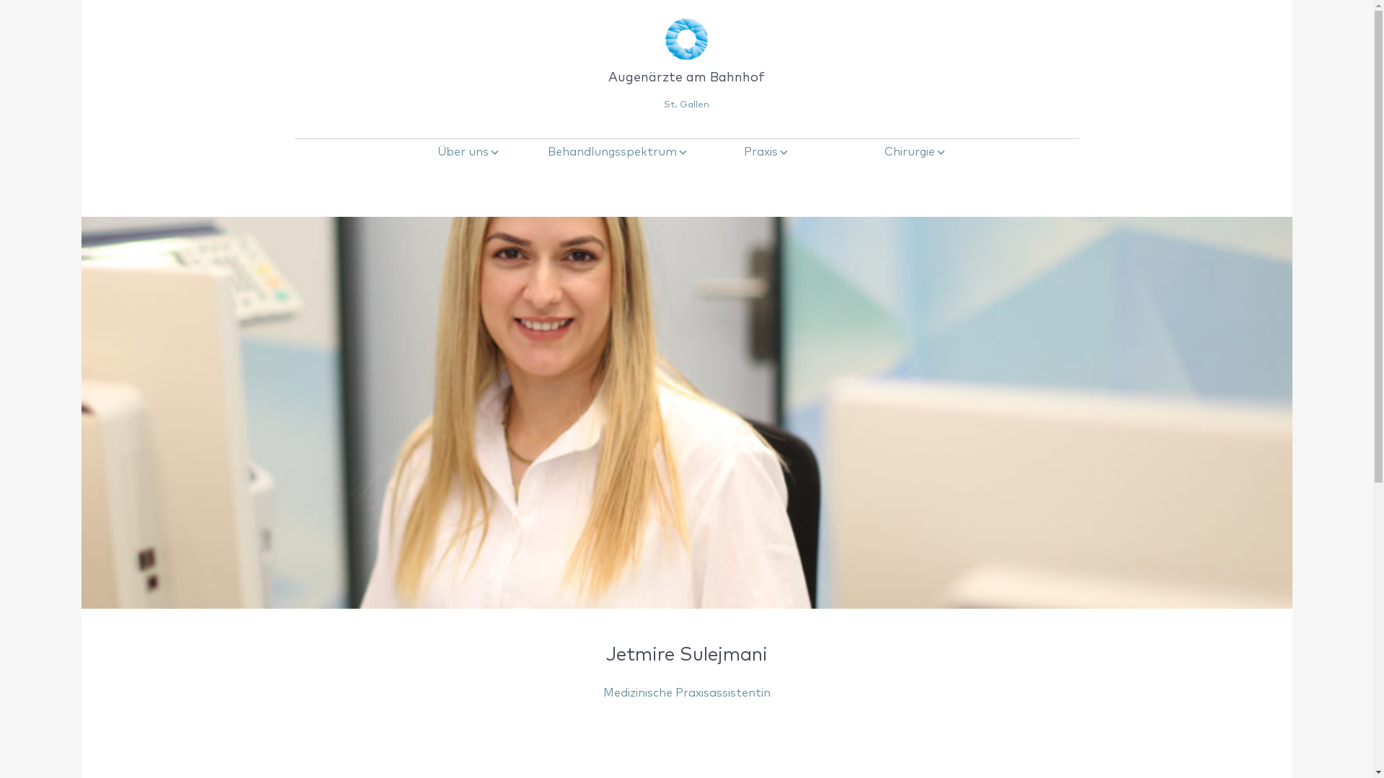  Describe the element at coordinates (760, 152) in the screenshot. I see `Praxis` at that location.